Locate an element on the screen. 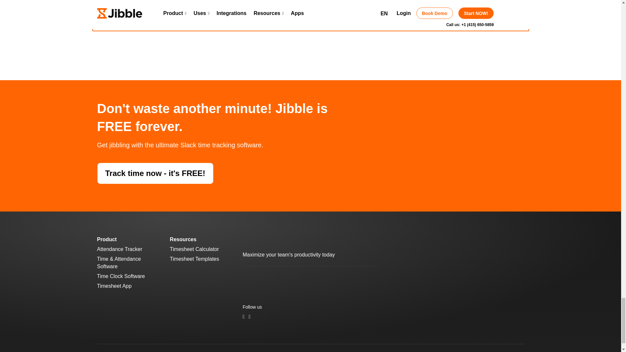  Google Play is located at coordinates (299, 279).